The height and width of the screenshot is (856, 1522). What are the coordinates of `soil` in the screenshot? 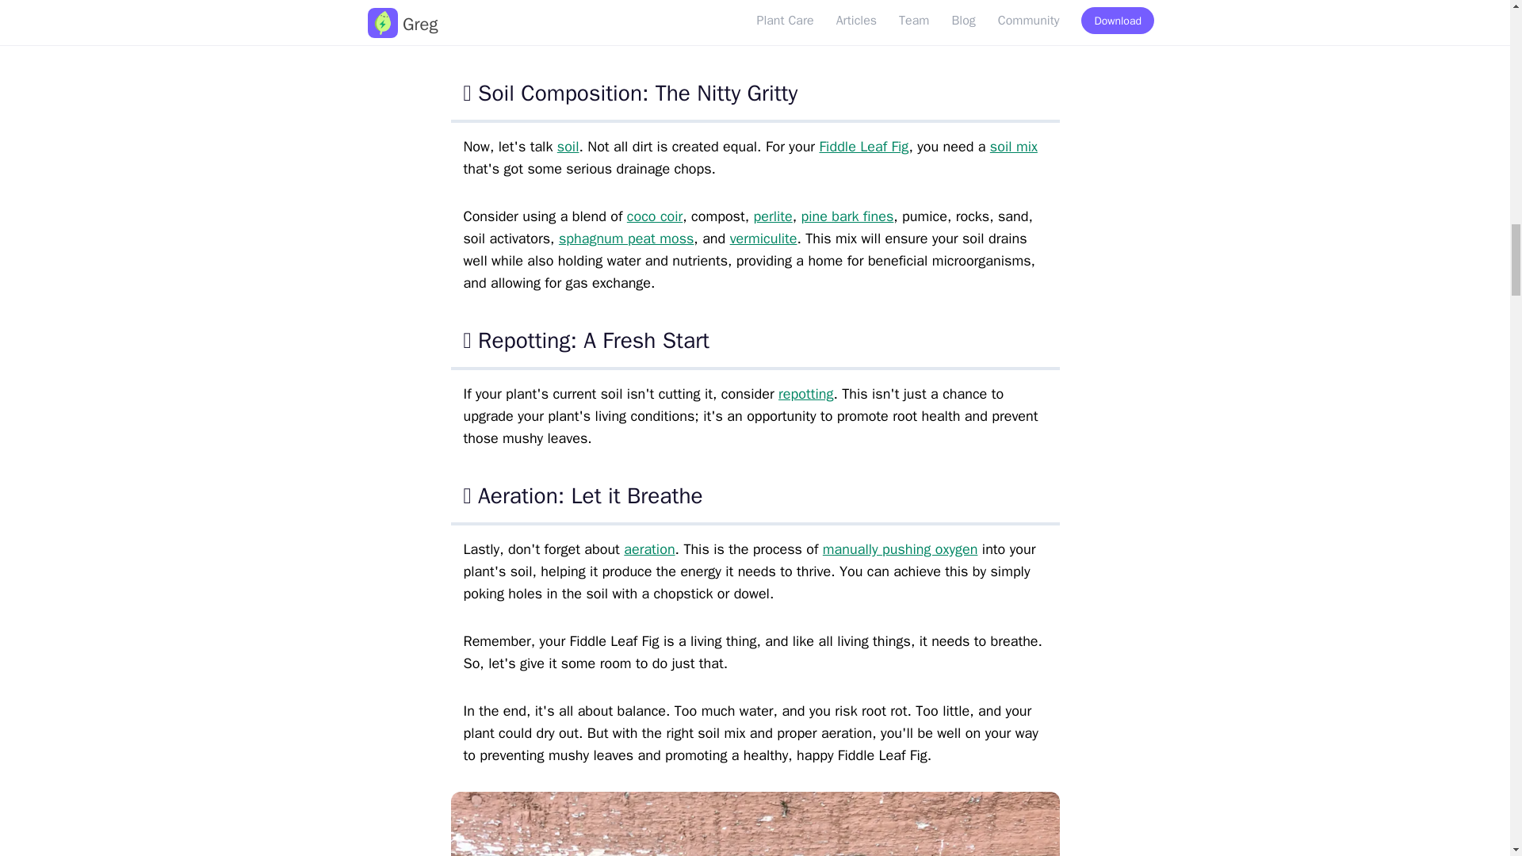 It's located at (568, 146).